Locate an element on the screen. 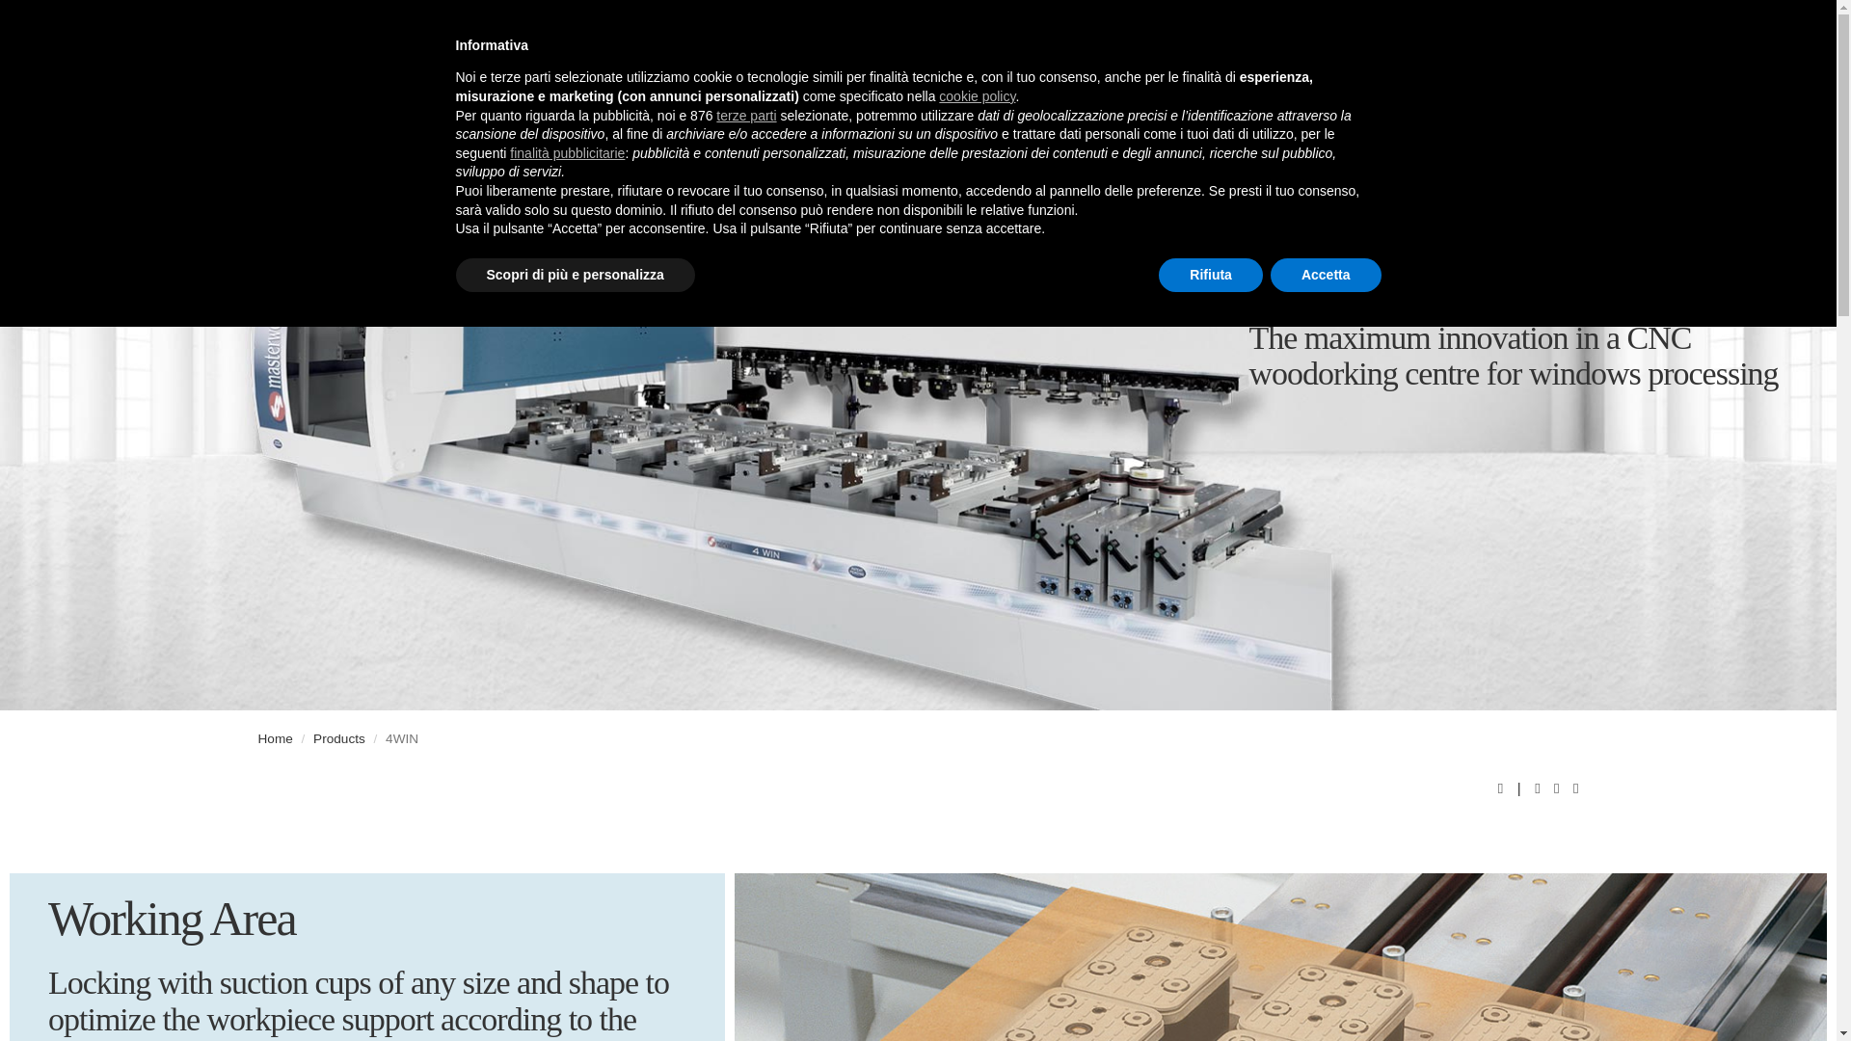  SOFTWARE is located at coordinates (895, 67).